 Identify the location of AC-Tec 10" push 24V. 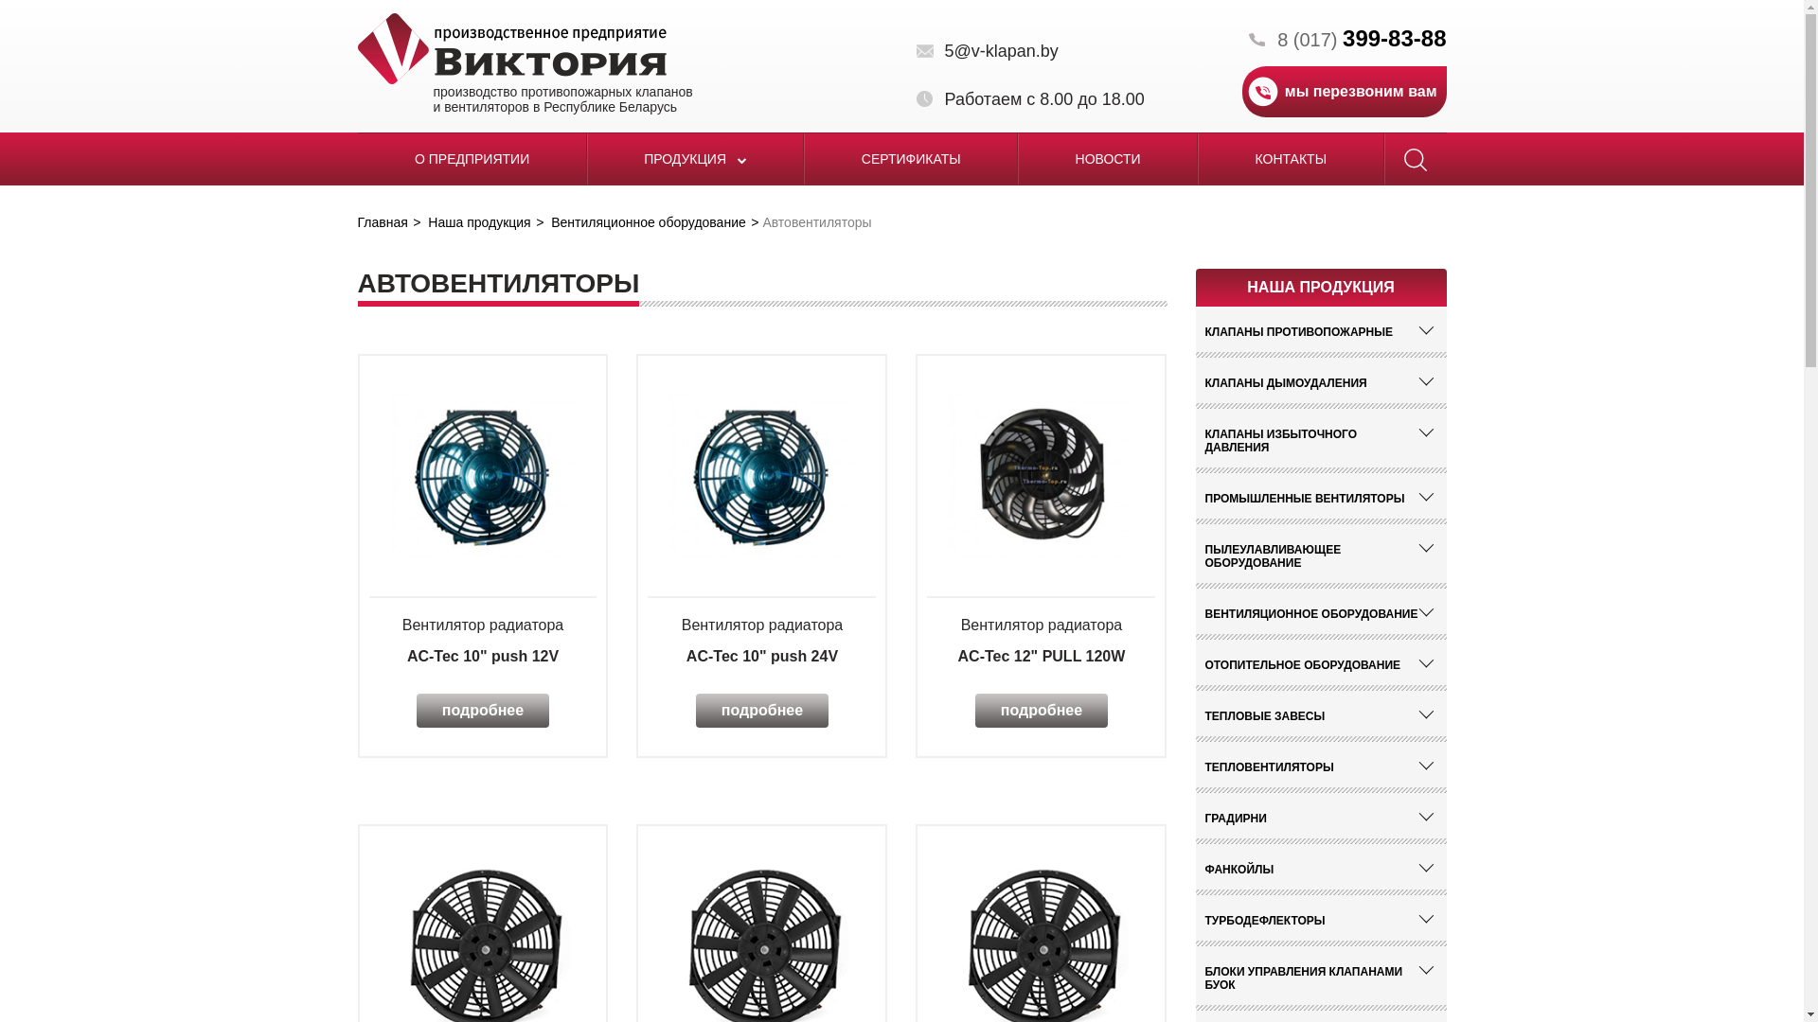
(761, 475).